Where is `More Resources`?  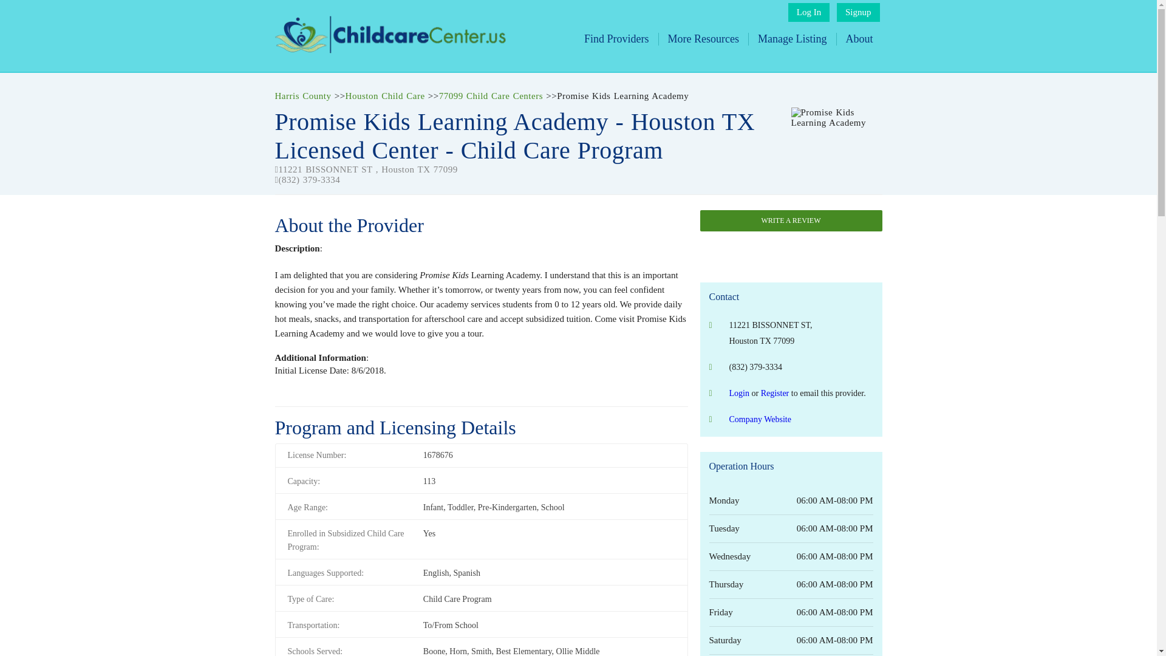
More Resources is located at coordinates (703, 39).